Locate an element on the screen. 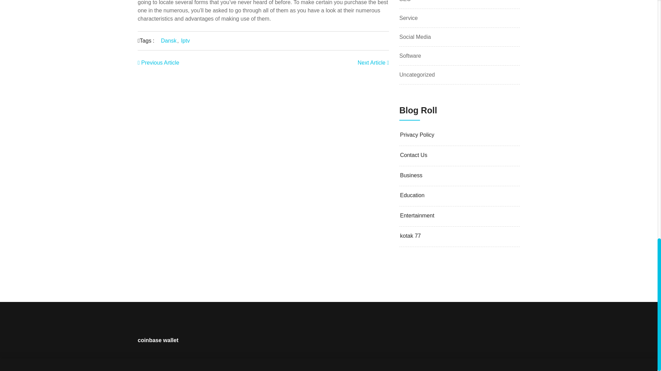 The width and height of the screenshot is (661, 371). Service is located at coordinates (408, 18).